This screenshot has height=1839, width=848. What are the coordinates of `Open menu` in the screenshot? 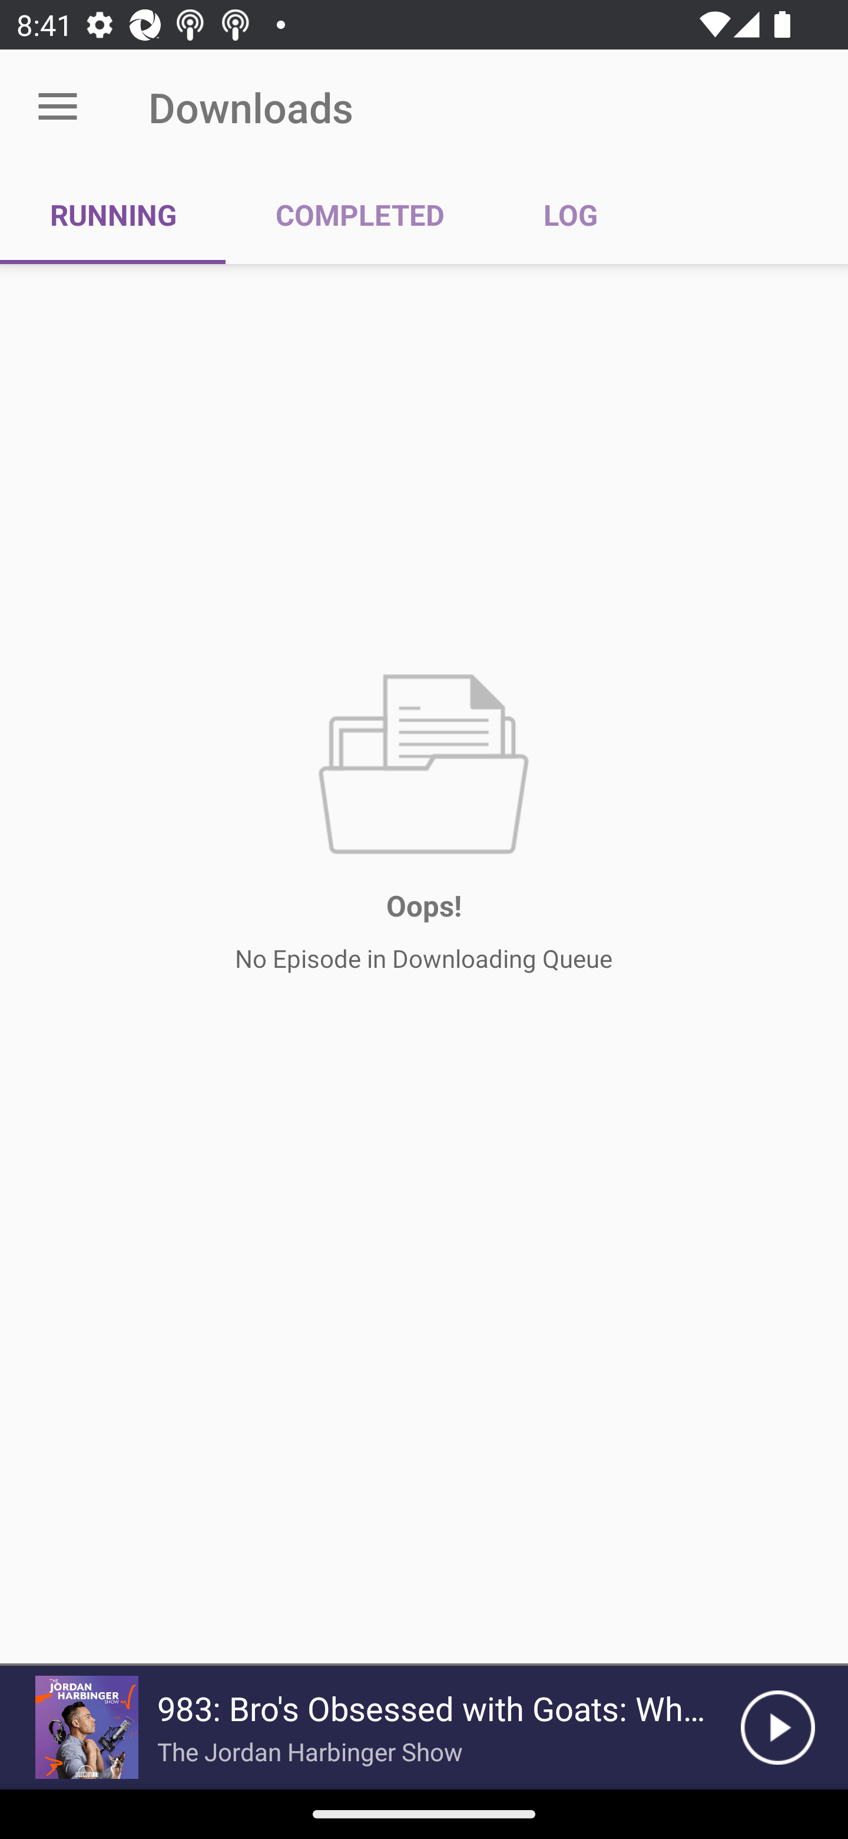 It's located at (58, 107).